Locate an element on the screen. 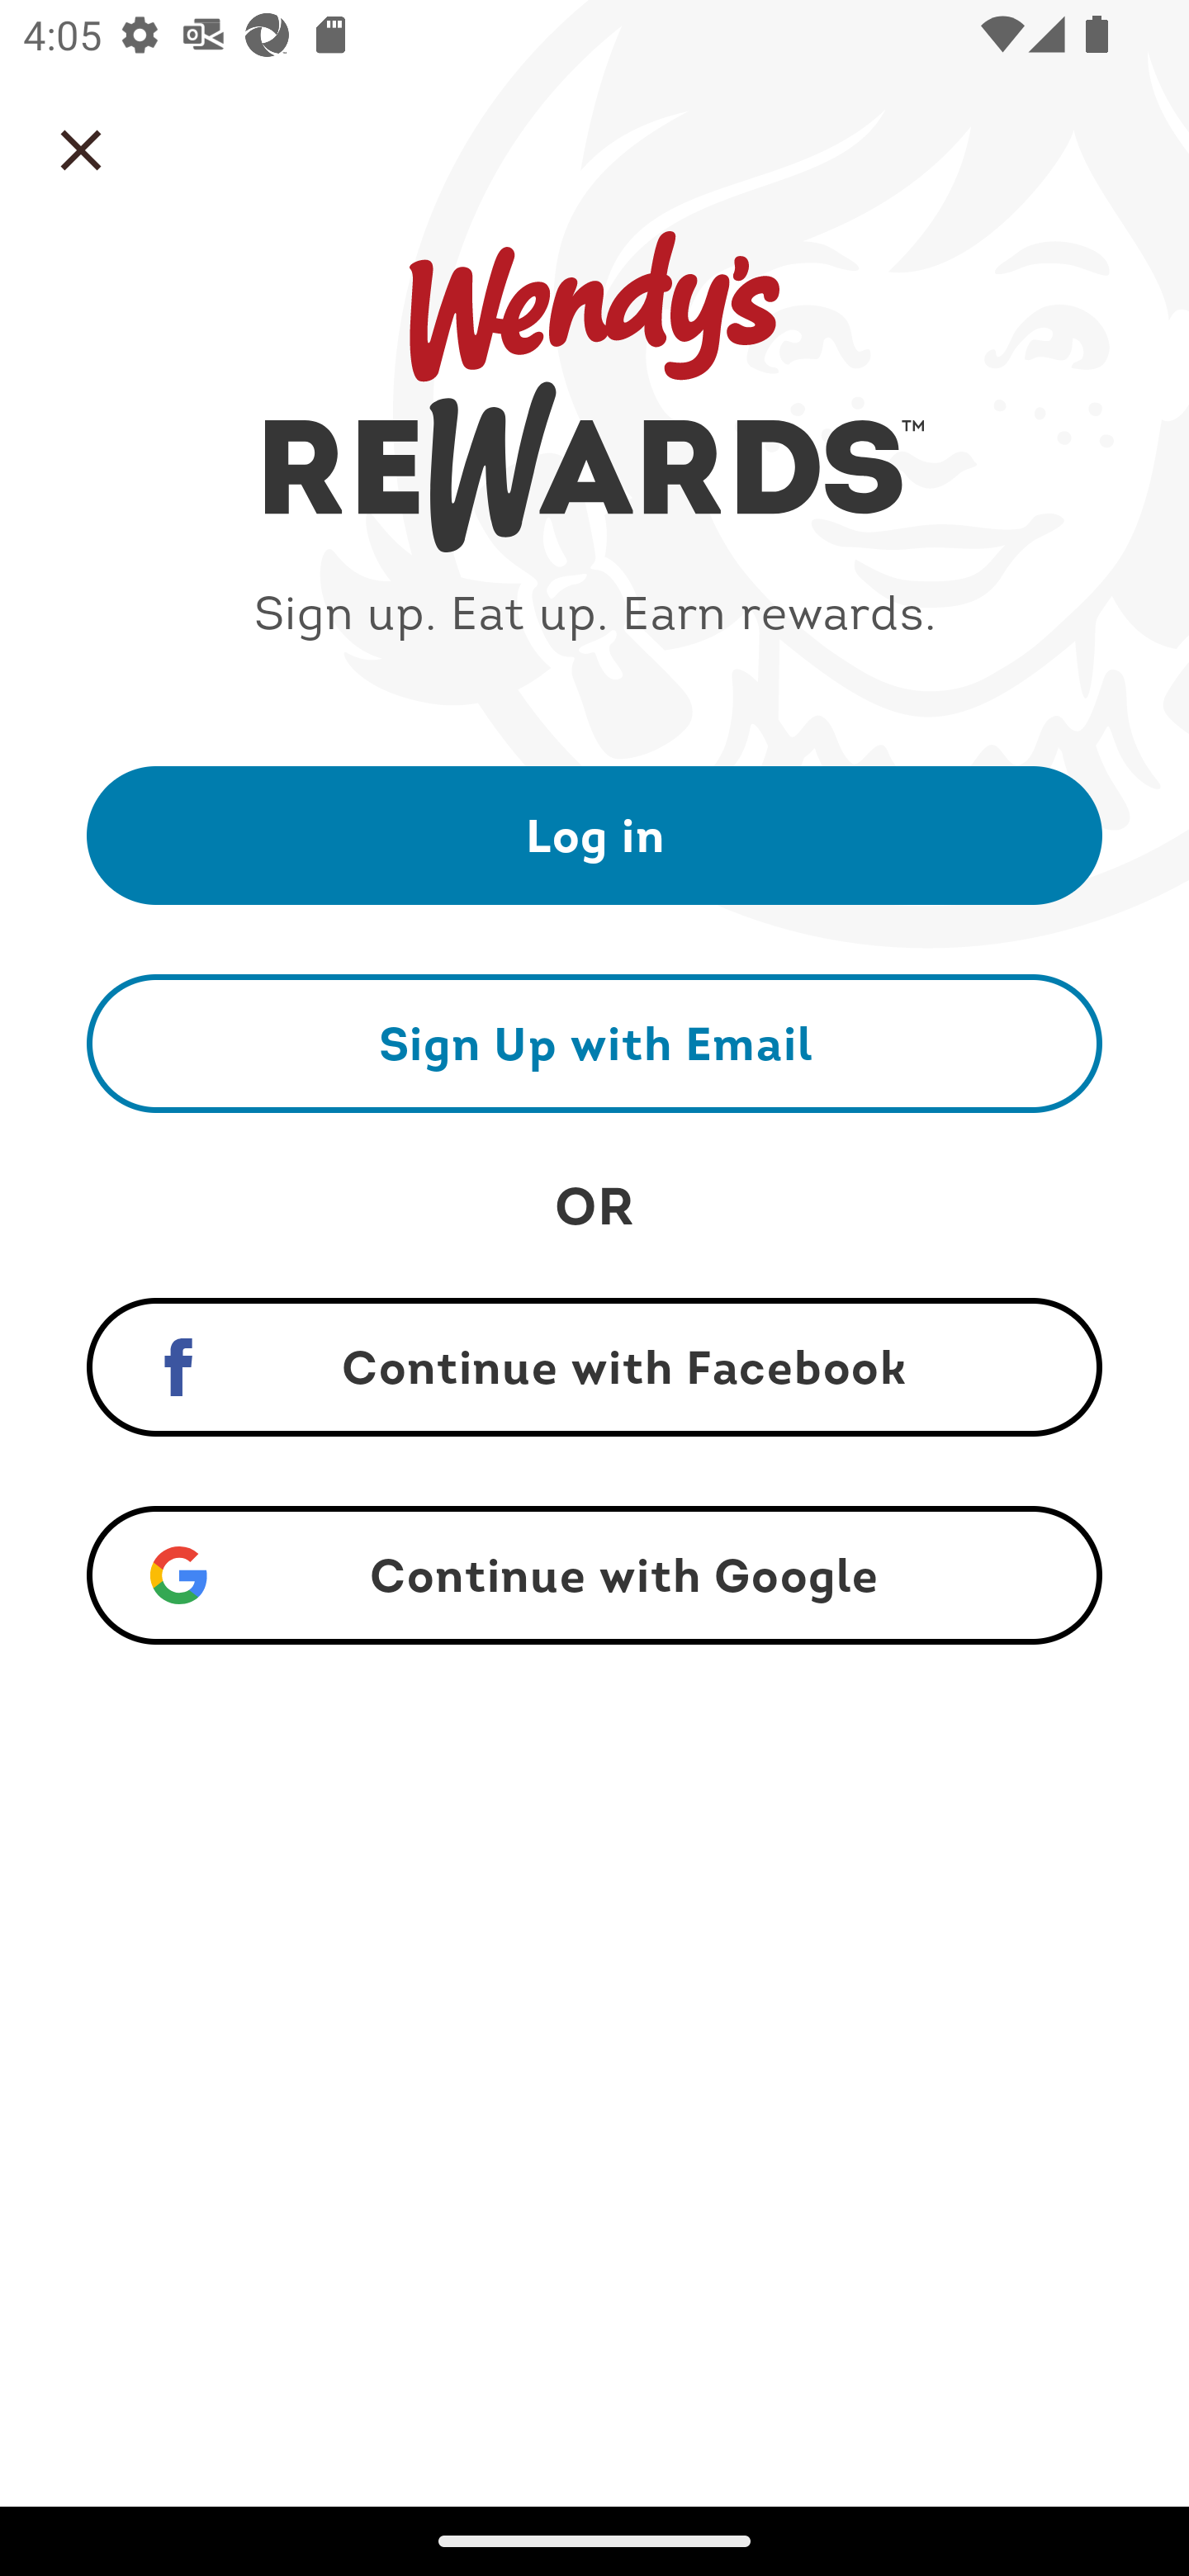 This screenshot has width=1189, height=2576. Continue with Facebook is located at coordinates (594, 1367).